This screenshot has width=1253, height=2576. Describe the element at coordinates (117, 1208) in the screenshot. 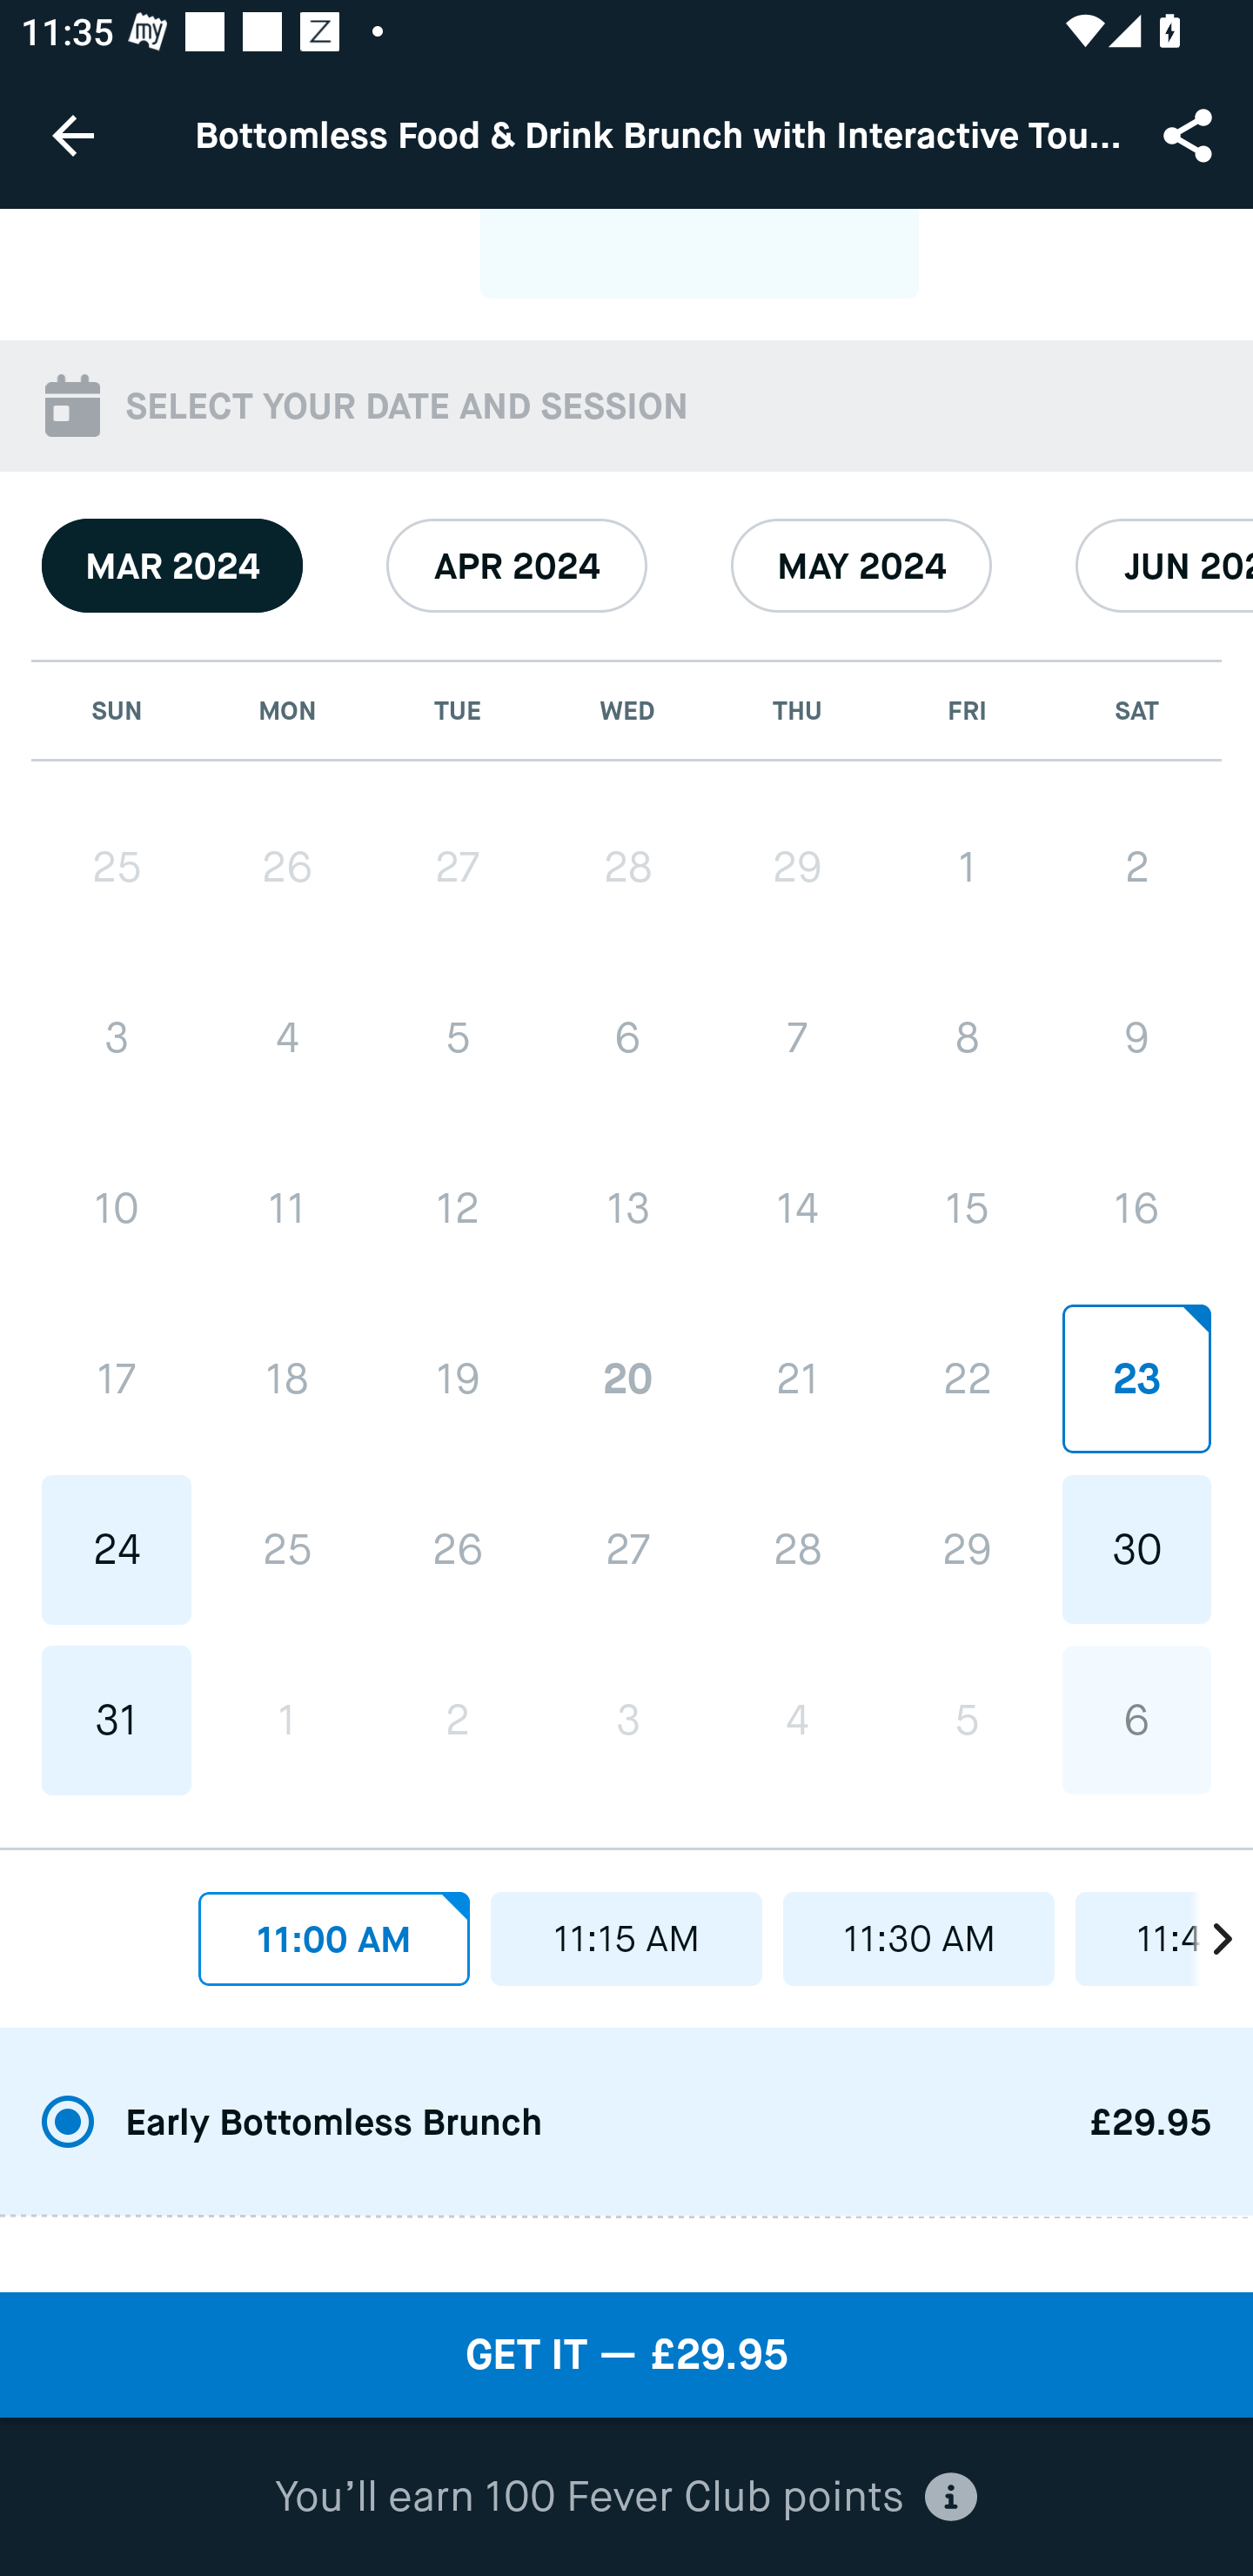

I see `10` at that location.